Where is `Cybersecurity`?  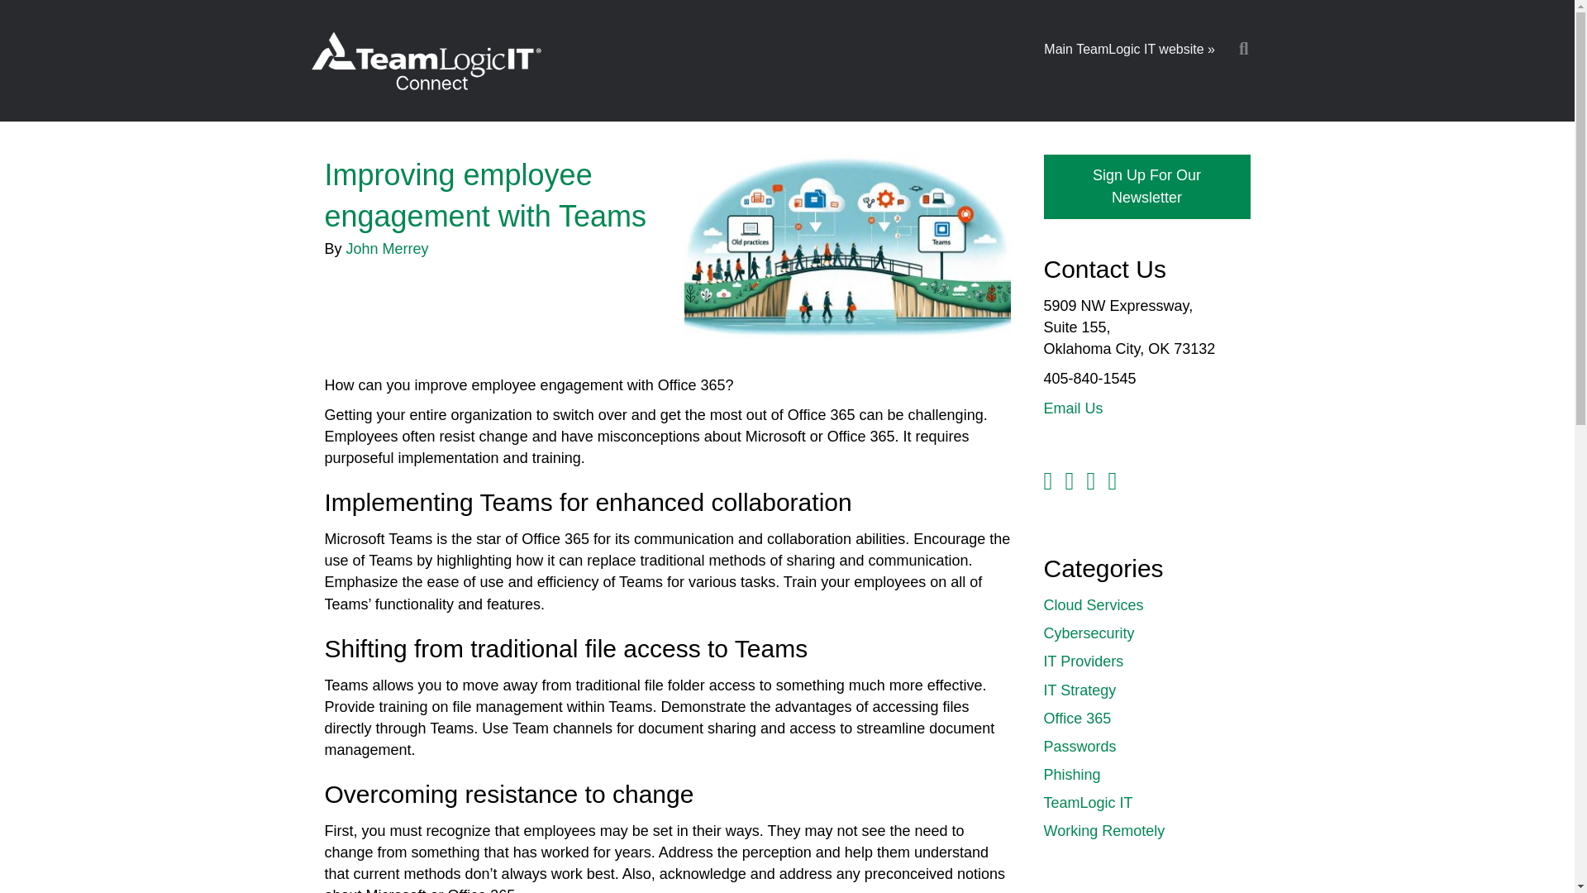
Cybersecurity is located at coordinates (1088, 633).